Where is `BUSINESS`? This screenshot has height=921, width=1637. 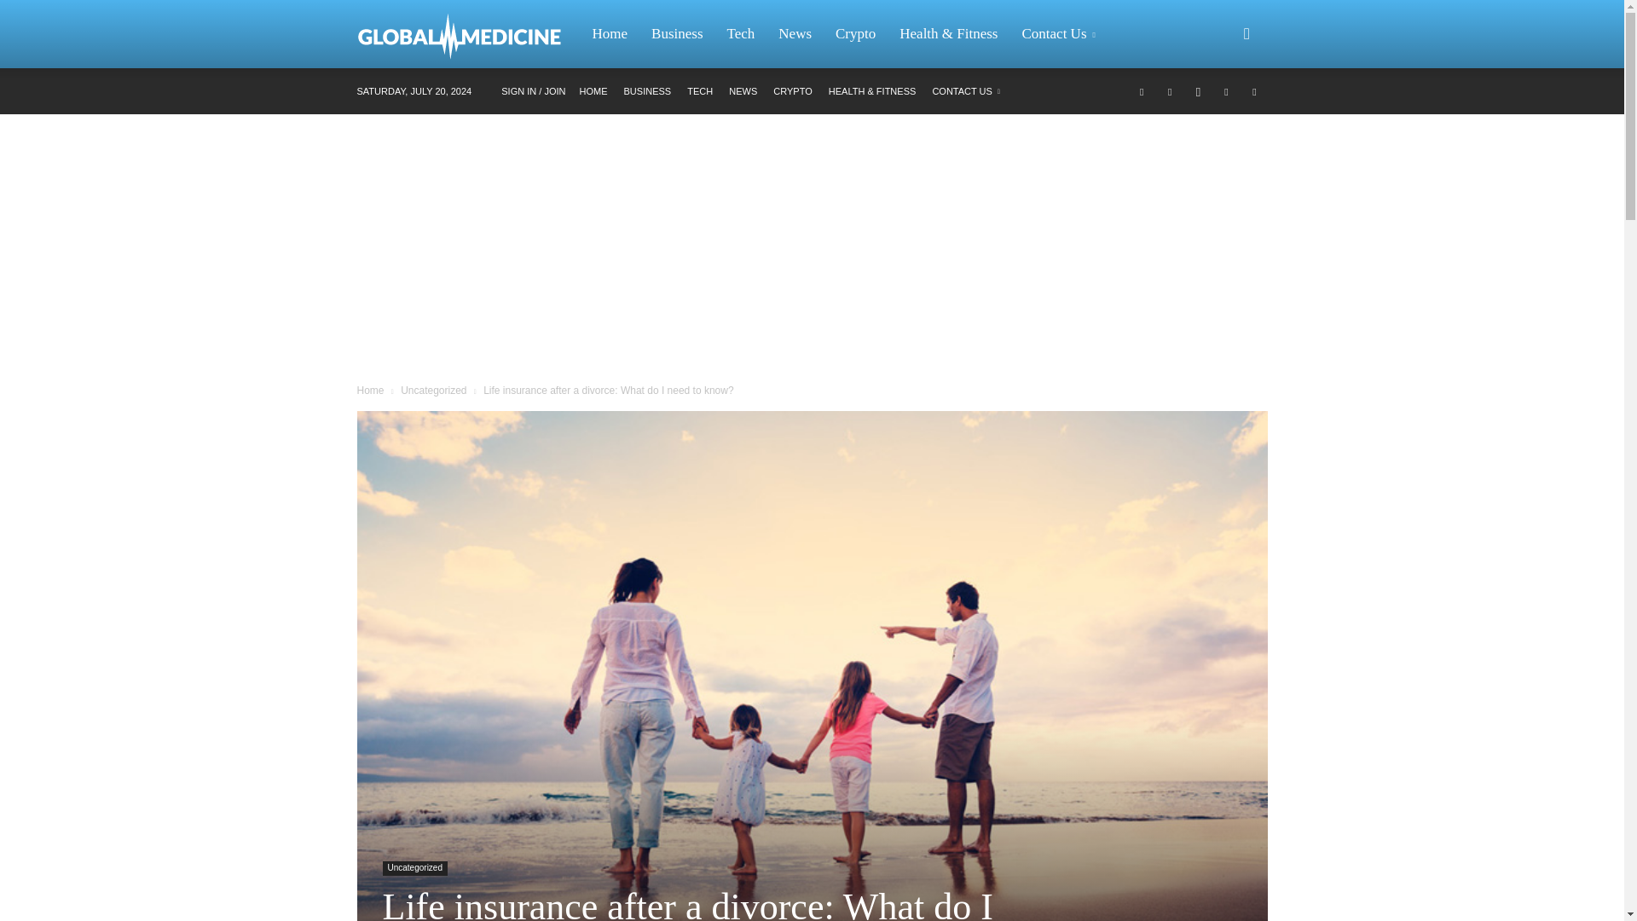
BUSINESS is located at coordinates (647, 91).